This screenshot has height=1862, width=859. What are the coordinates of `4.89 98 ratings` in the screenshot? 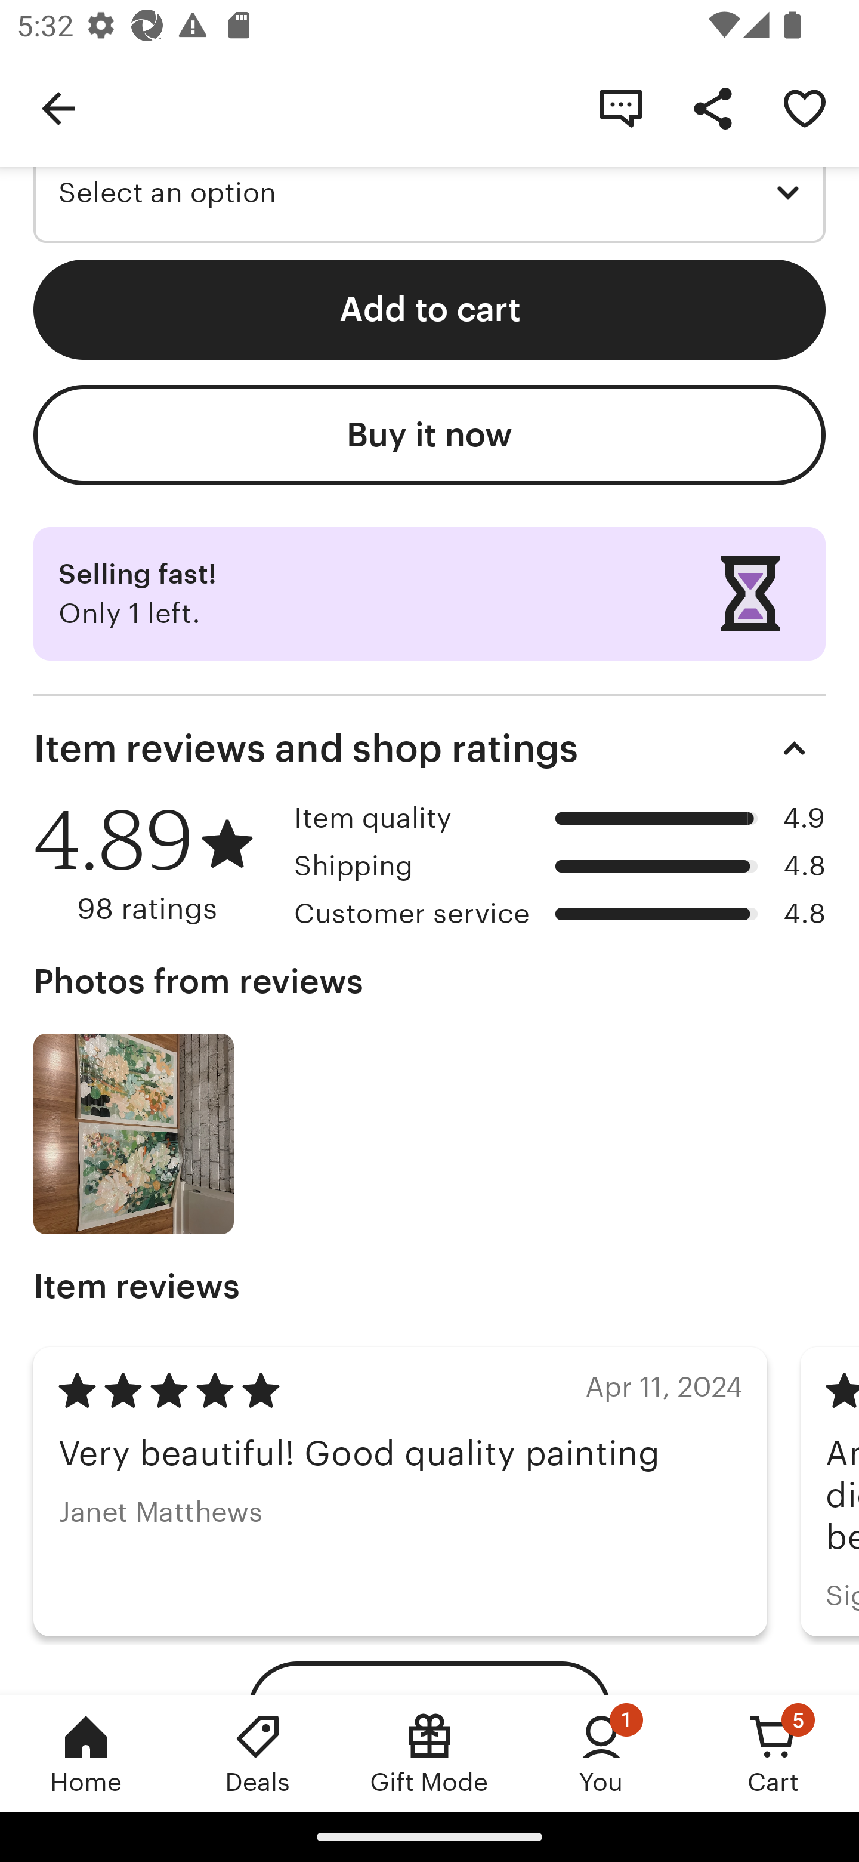 It's located at (155, 864).